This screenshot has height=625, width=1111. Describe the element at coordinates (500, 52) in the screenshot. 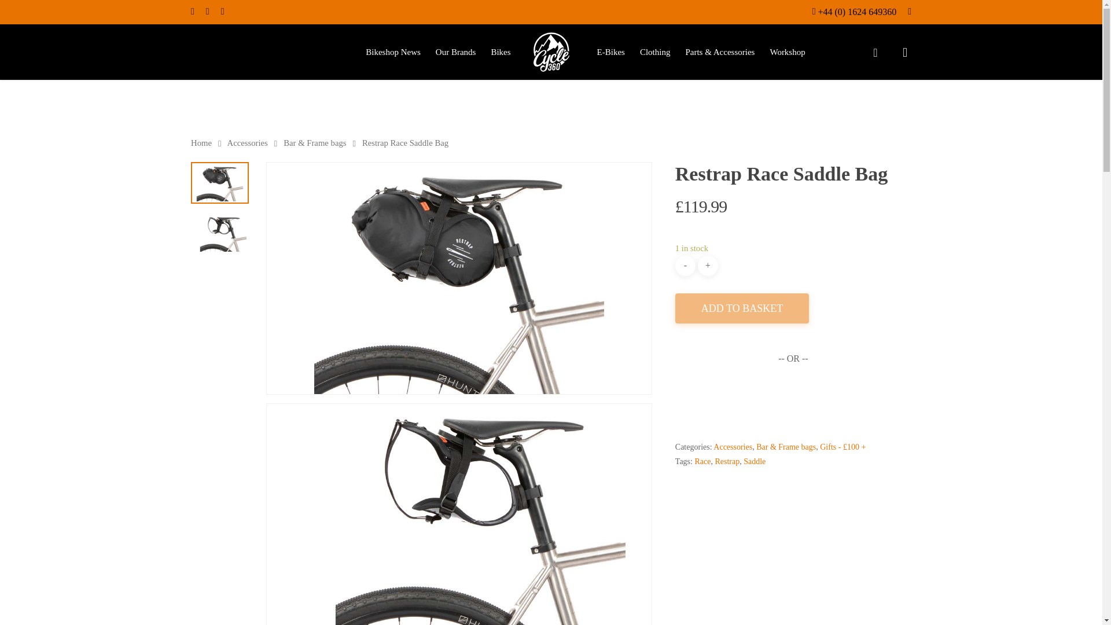

I see `Bikes` at that location.